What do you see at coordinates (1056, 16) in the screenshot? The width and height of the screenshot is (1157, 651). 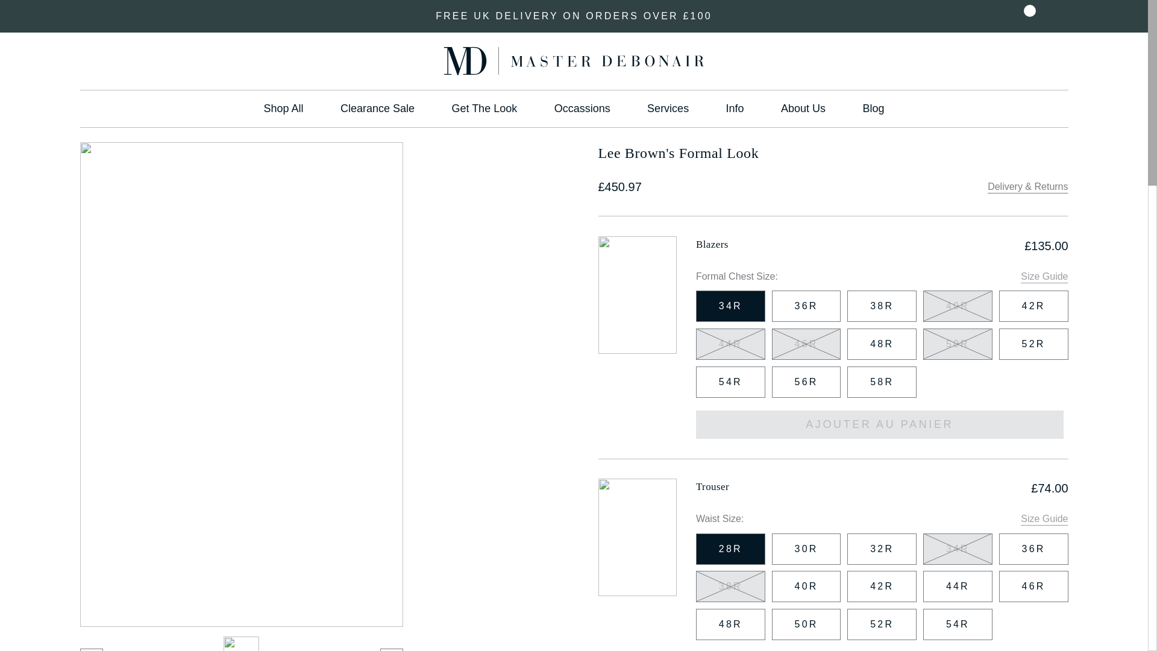 I see `Panier` at bounding box center [1056, 16].